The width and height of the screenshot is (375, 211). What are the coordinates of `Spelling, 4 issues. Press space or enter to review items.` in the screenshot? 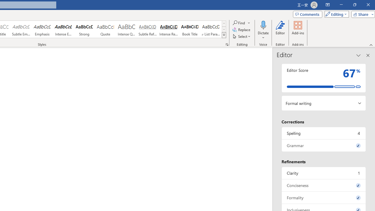 It's located at (324, 133).